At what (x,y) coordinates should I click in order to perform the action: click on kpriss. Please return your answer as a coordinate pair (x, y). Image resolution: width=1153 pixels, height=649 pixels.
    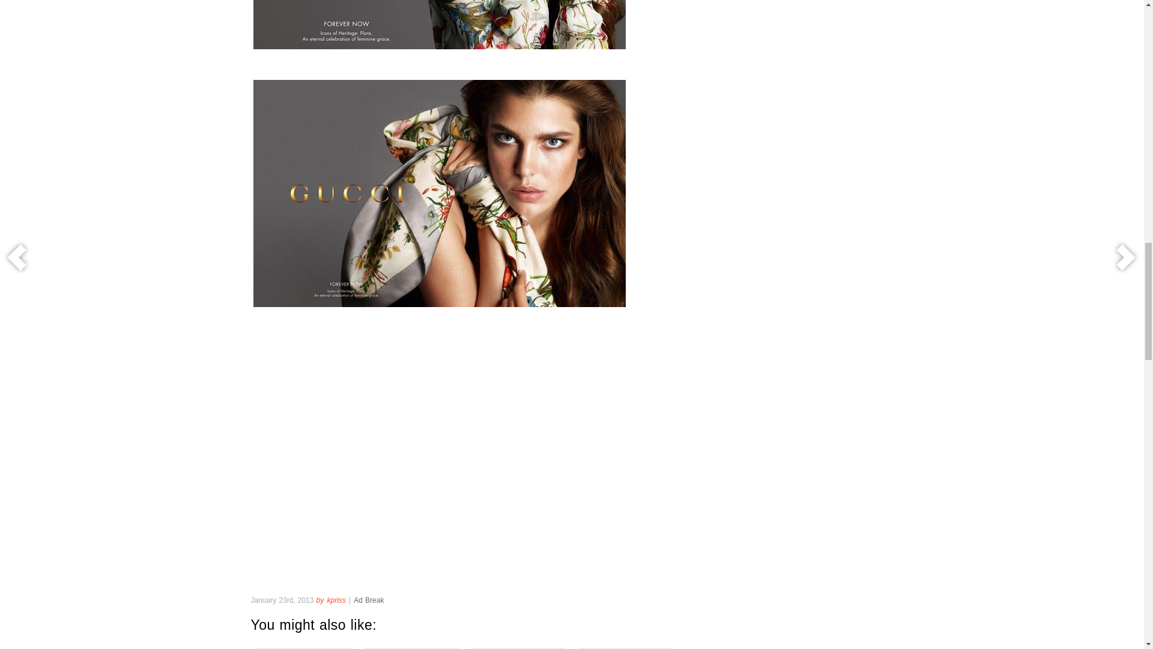
    Looking at the image, I should click on (336, 600).